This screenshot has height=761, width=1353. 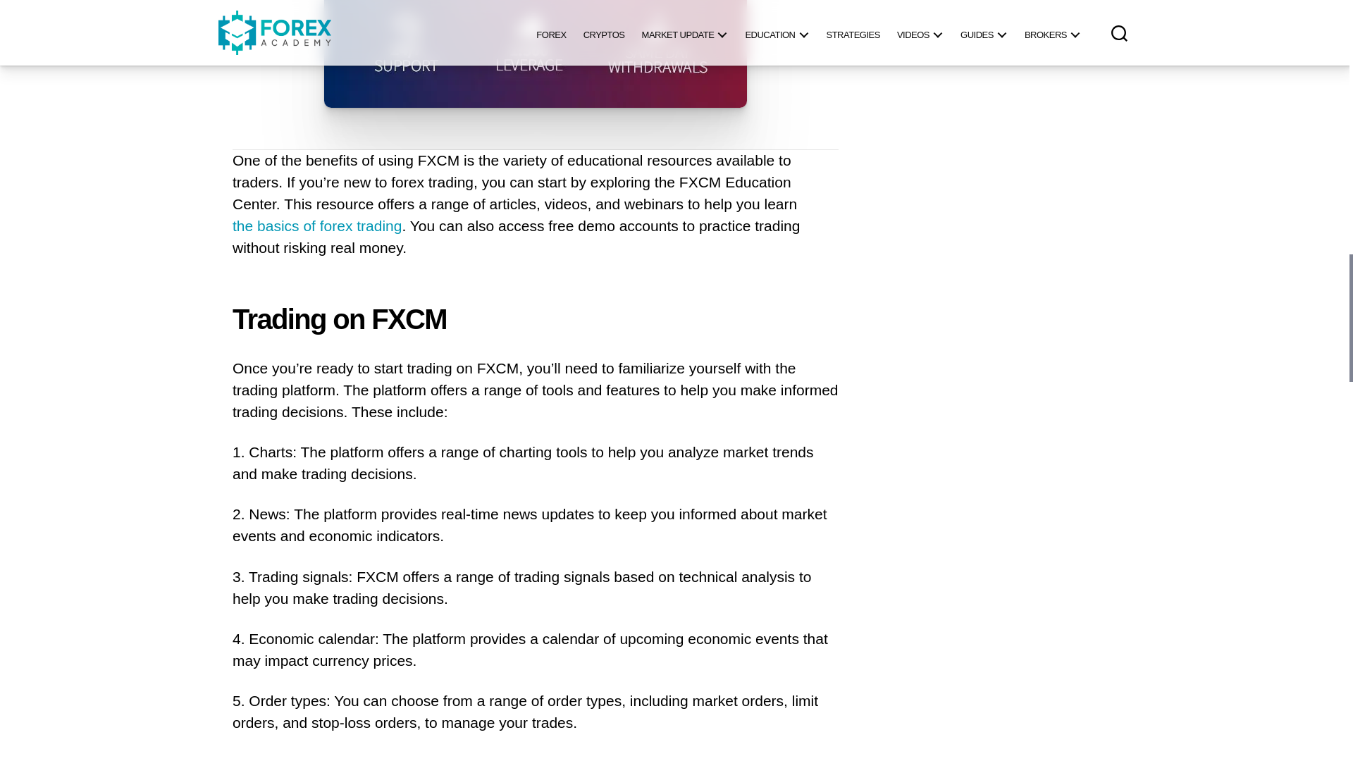 What do you see at coordinates (317, 225) in the screenshot?
I see `the basics of forex trading` at bounding box center [317, 225].